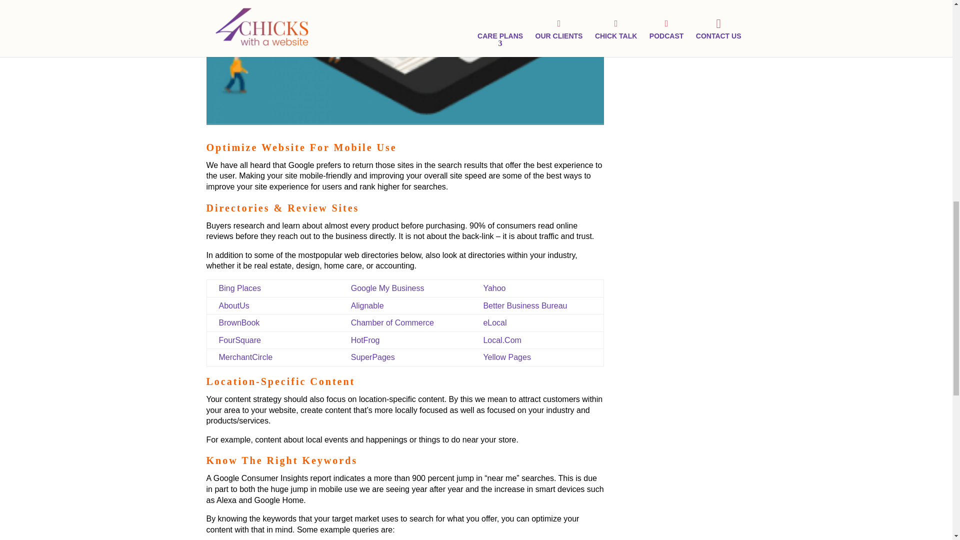  Describe the element at coordinates (239, 323) in the screenshot. I see `BrownBook` at that location.